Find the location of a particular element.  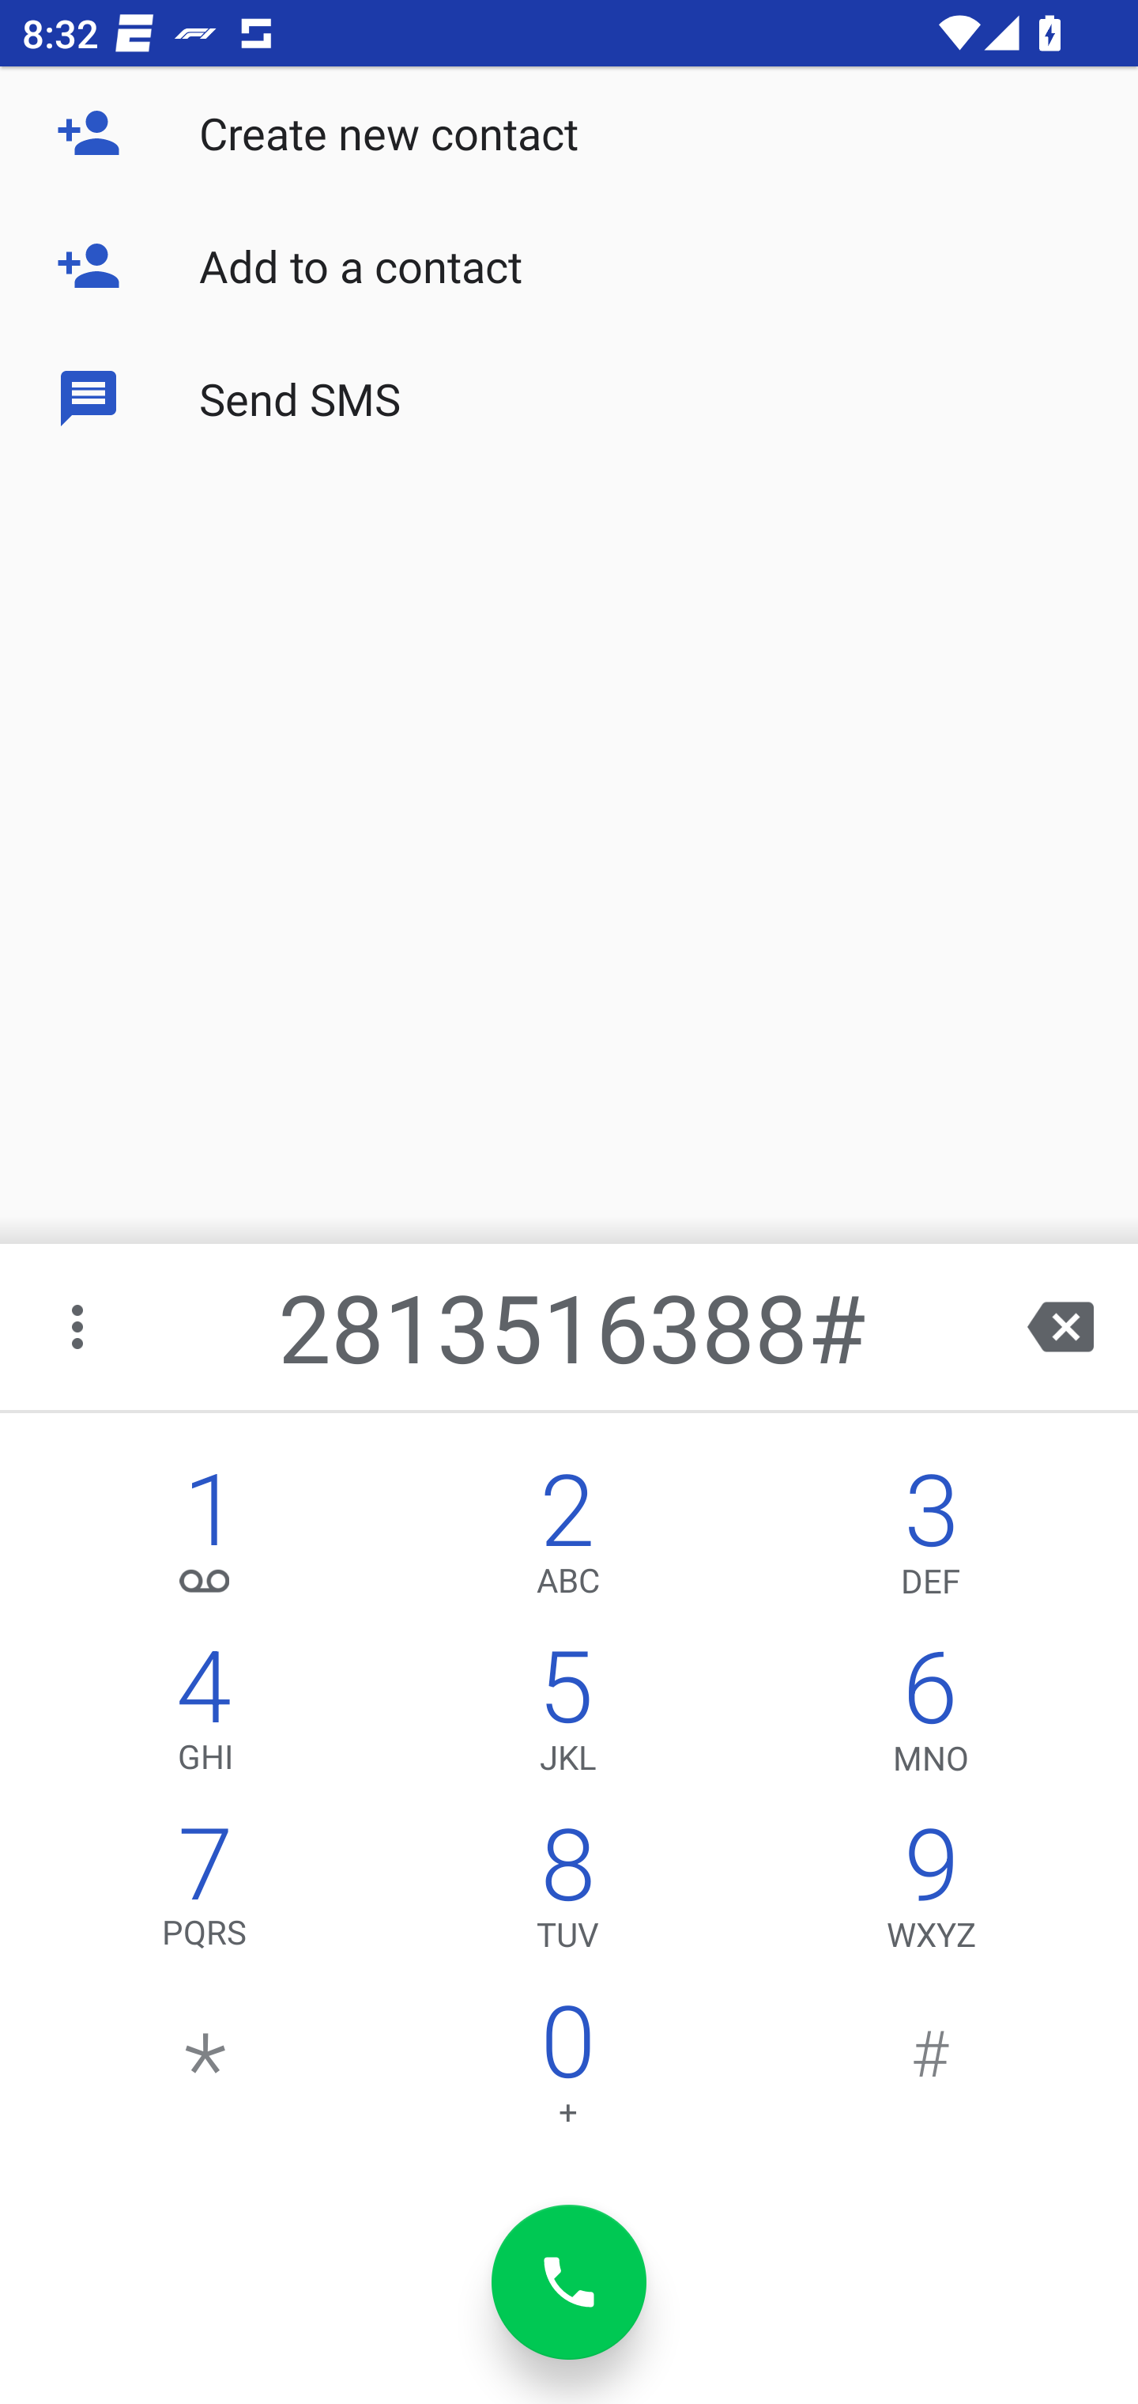

0 0 + is located at coordinates (567, 2072).